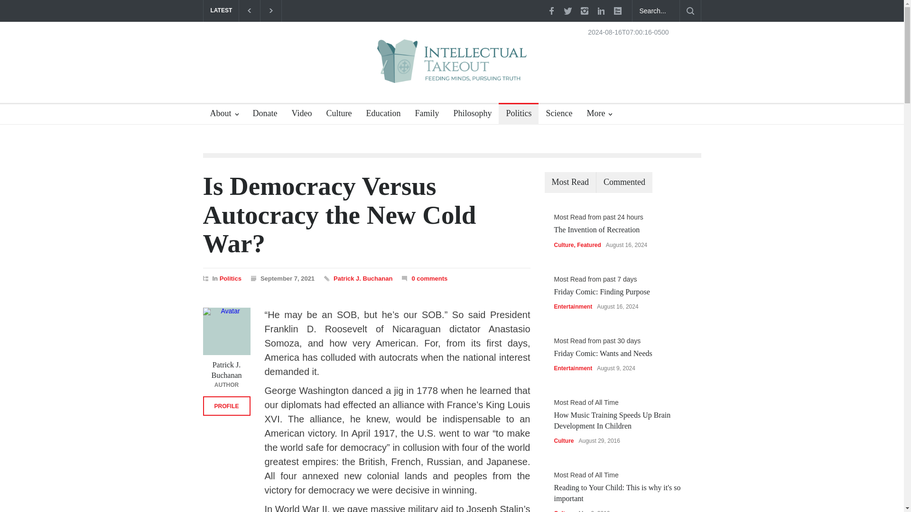 The image size is (911, 512). What do you see at coordinates (227, 331) in the screenshot?
I see `Patrick J. Buchanan` at bounding box center [227, 331].